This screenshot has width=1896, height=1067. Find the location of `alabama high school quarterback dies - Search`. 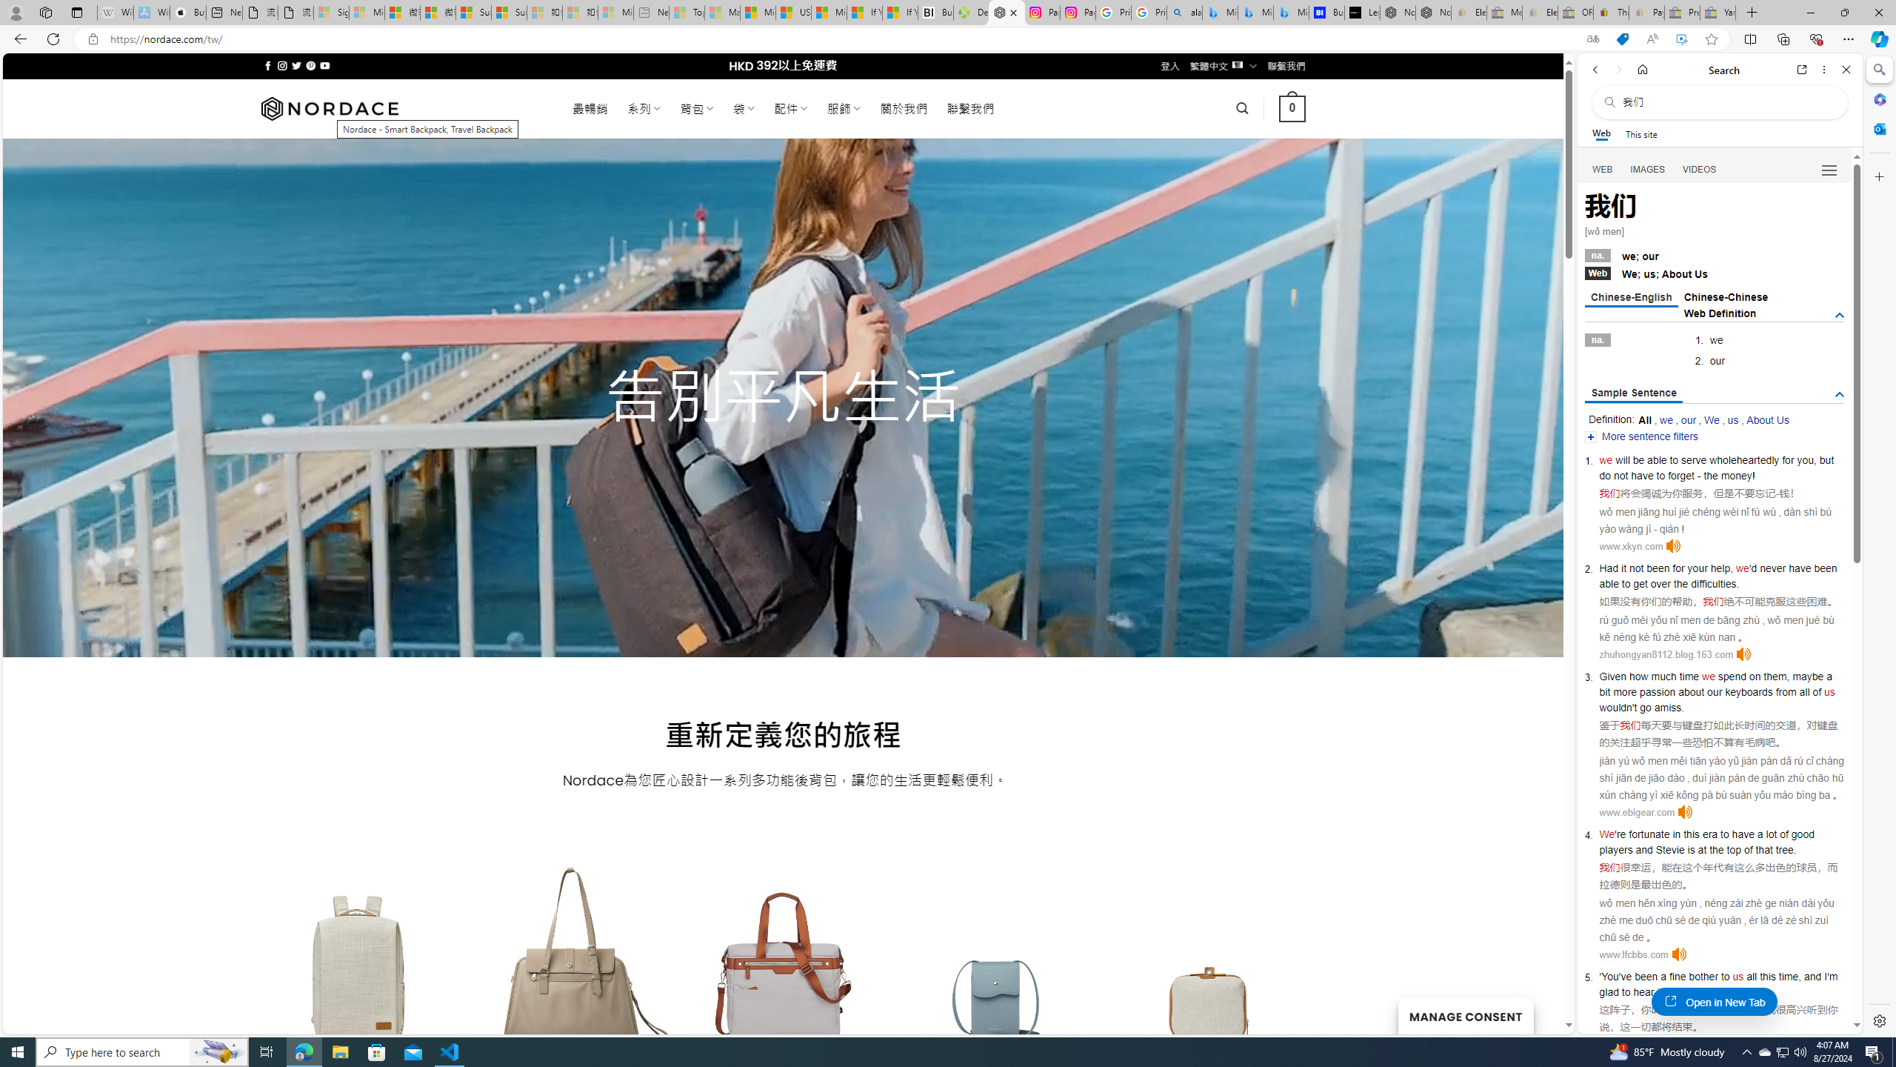

alabama high school quarterback dies - Search is located at coordinates (1185, 13).